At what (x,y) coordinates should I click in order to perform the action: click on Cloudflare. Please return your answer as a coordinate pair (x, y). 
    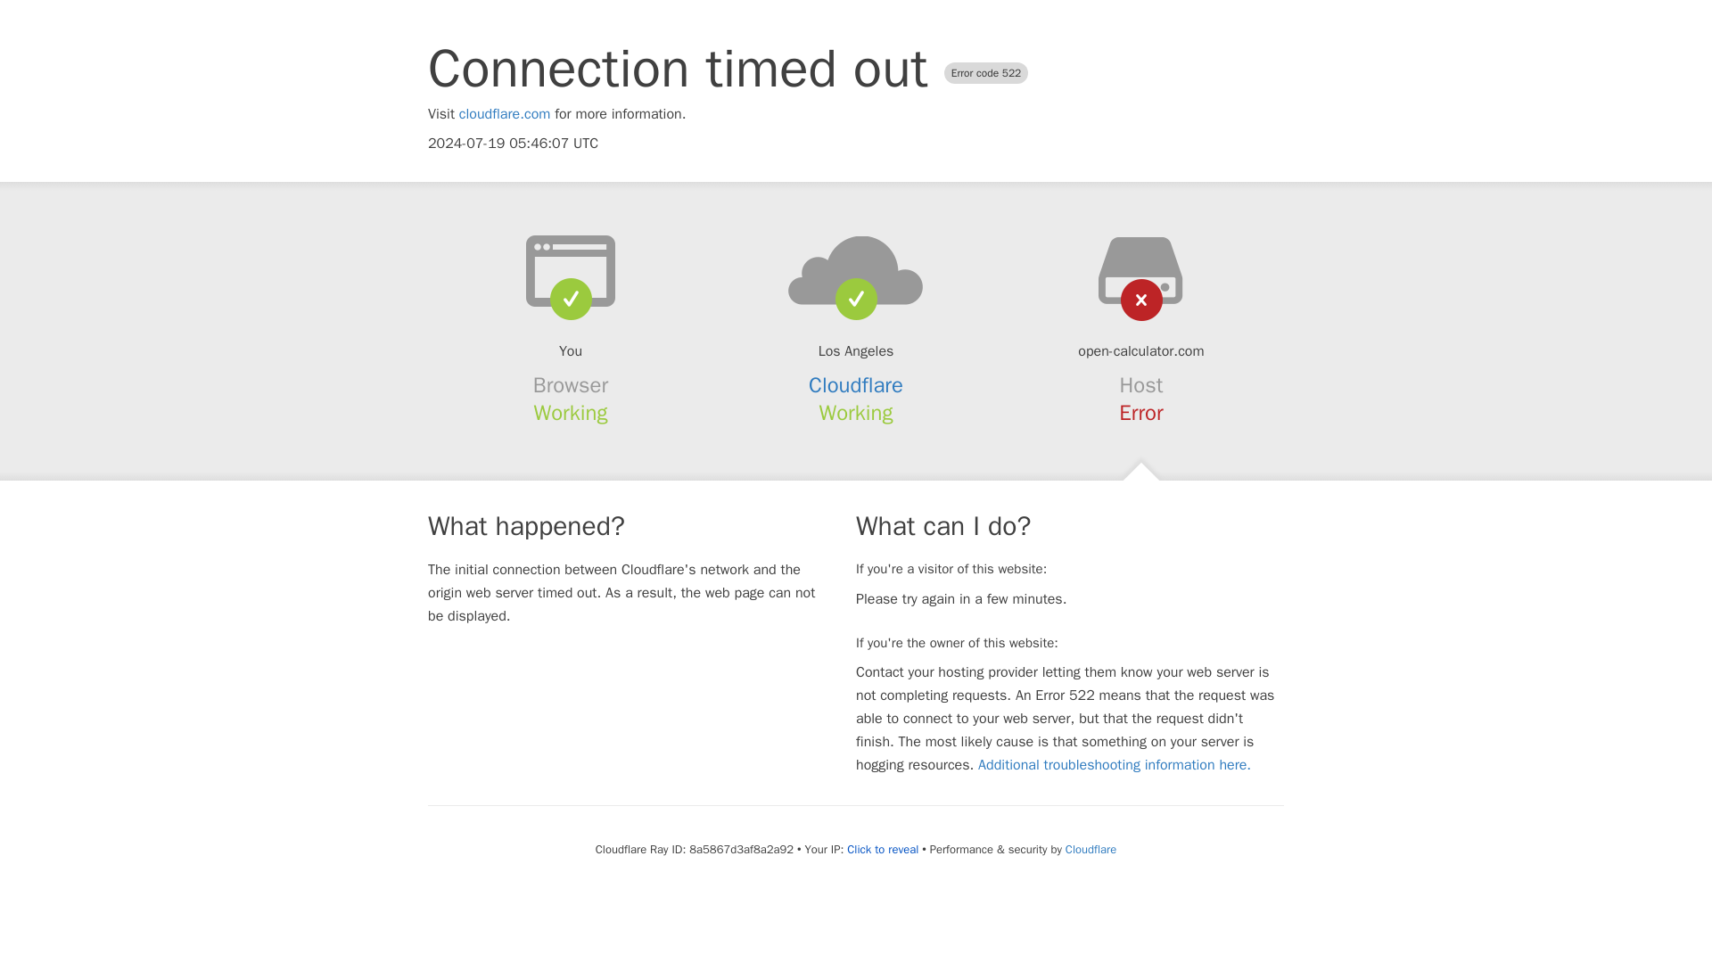
    Looking at the image, I should click on (1090, 849).